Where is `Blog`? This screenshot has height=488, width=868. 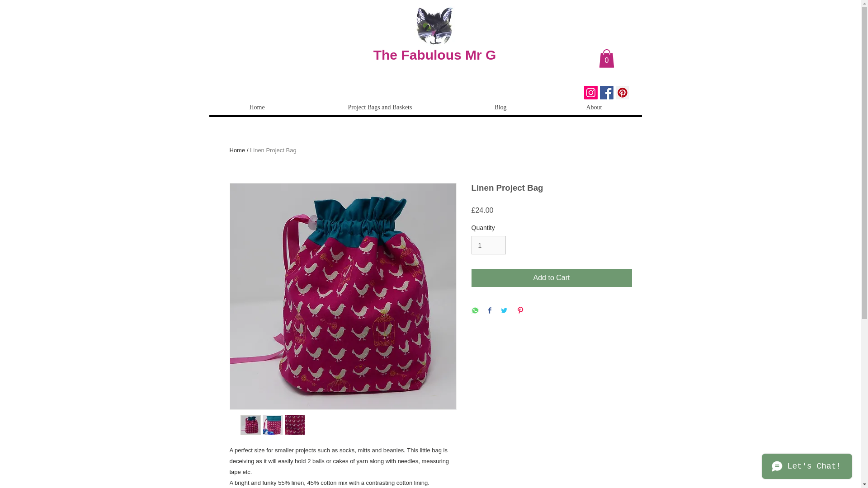
Blog is located at coordinates (500, 107).